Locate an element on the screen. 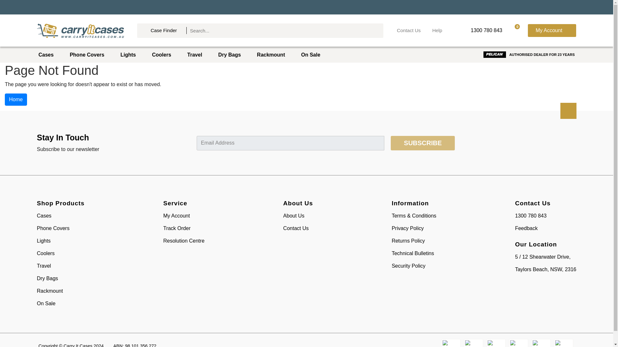 This screenshot has width=618, height=347. Search is located at coordinates (373, 30).